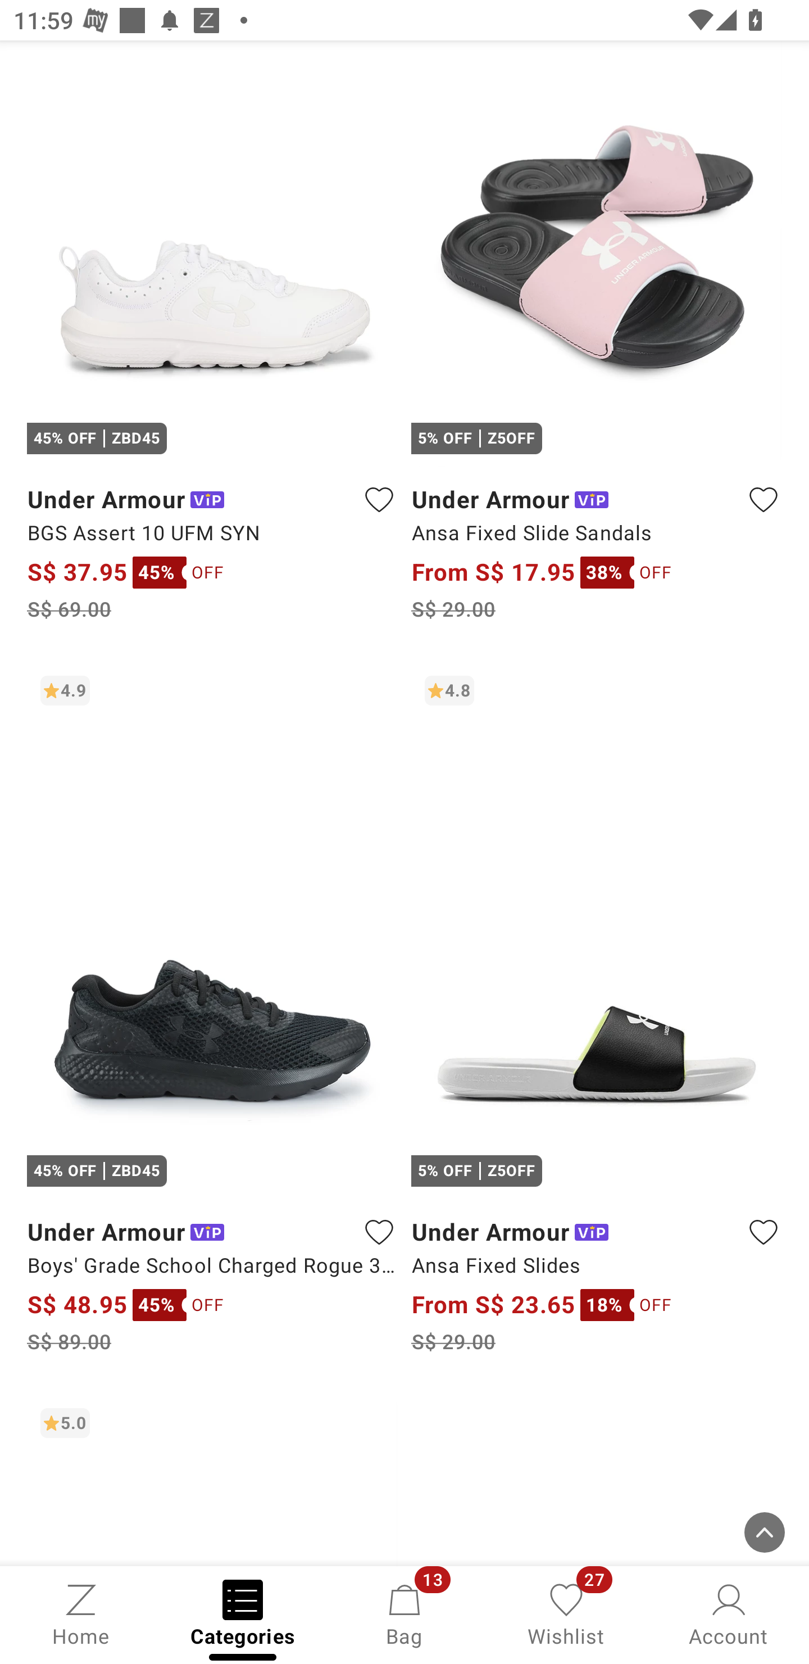 The height and width of the screenshot is (1664, 809). I want to click on Bag, 13 new notifications Bag, so click(404, 1613).